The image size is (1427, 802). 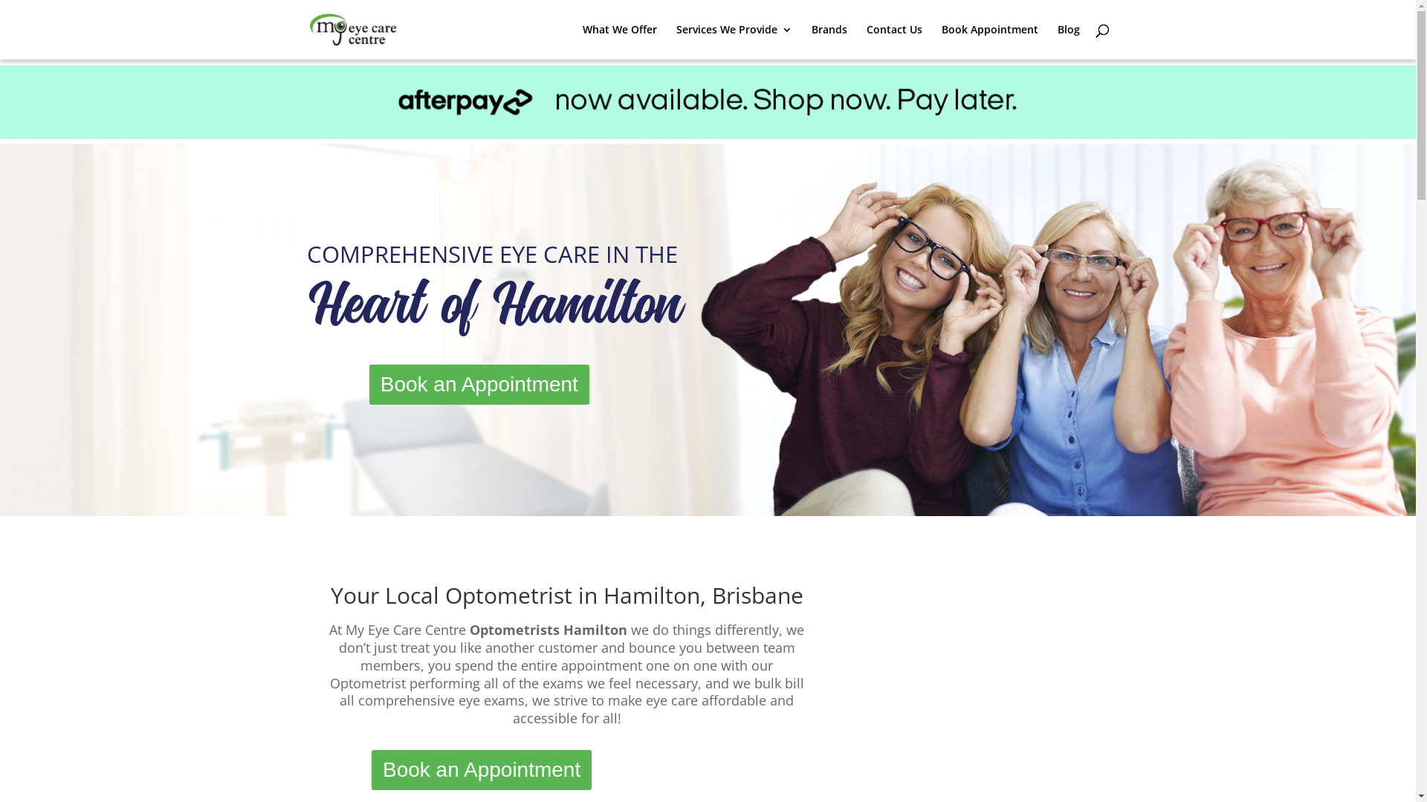 What do you see at coordinates (989, 42) in the screenshot?
I see `Book Appointment` at bounding box center [989, 42].